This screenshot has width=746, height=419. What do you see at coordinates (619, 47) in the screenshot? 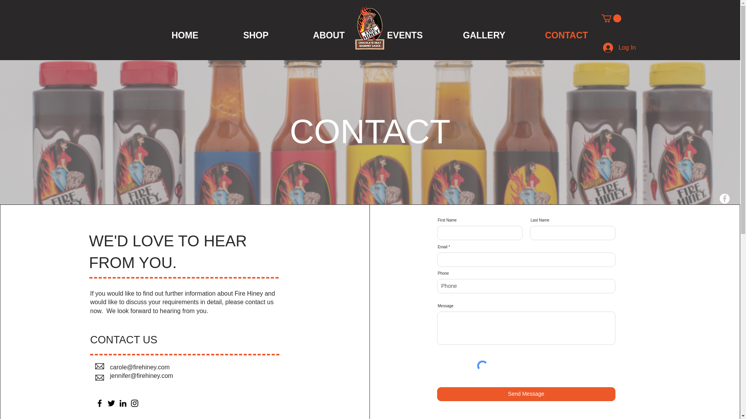
I see `Log In` at bounding box center [619, 47].